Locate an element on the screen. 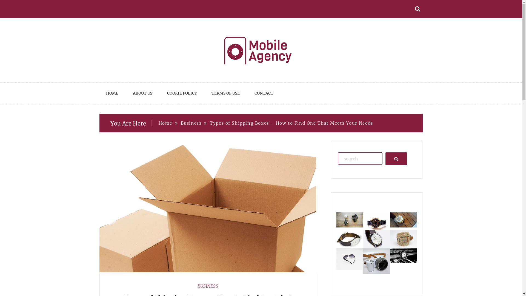 Image resolution: width=526 pixels, height=296 pixels. BUSINESS is located at coordinates (208, 286).